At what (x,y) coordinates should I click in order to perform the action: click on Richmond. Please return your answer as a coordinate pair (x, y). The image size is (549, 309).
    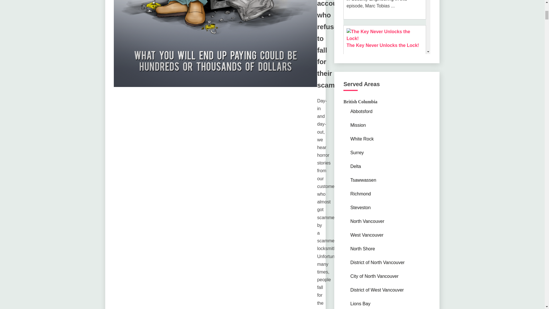
    Looking at the image, I should click on (360, 193).